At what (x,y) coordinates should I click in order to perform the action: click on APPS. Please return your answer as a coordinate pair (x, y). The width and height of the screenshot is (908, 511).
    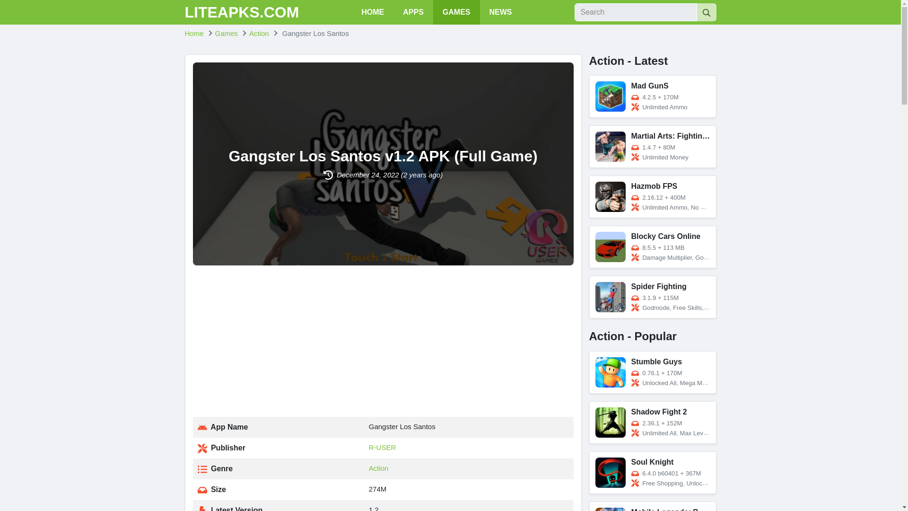
    Looking at the image, I should click on (413, 12).